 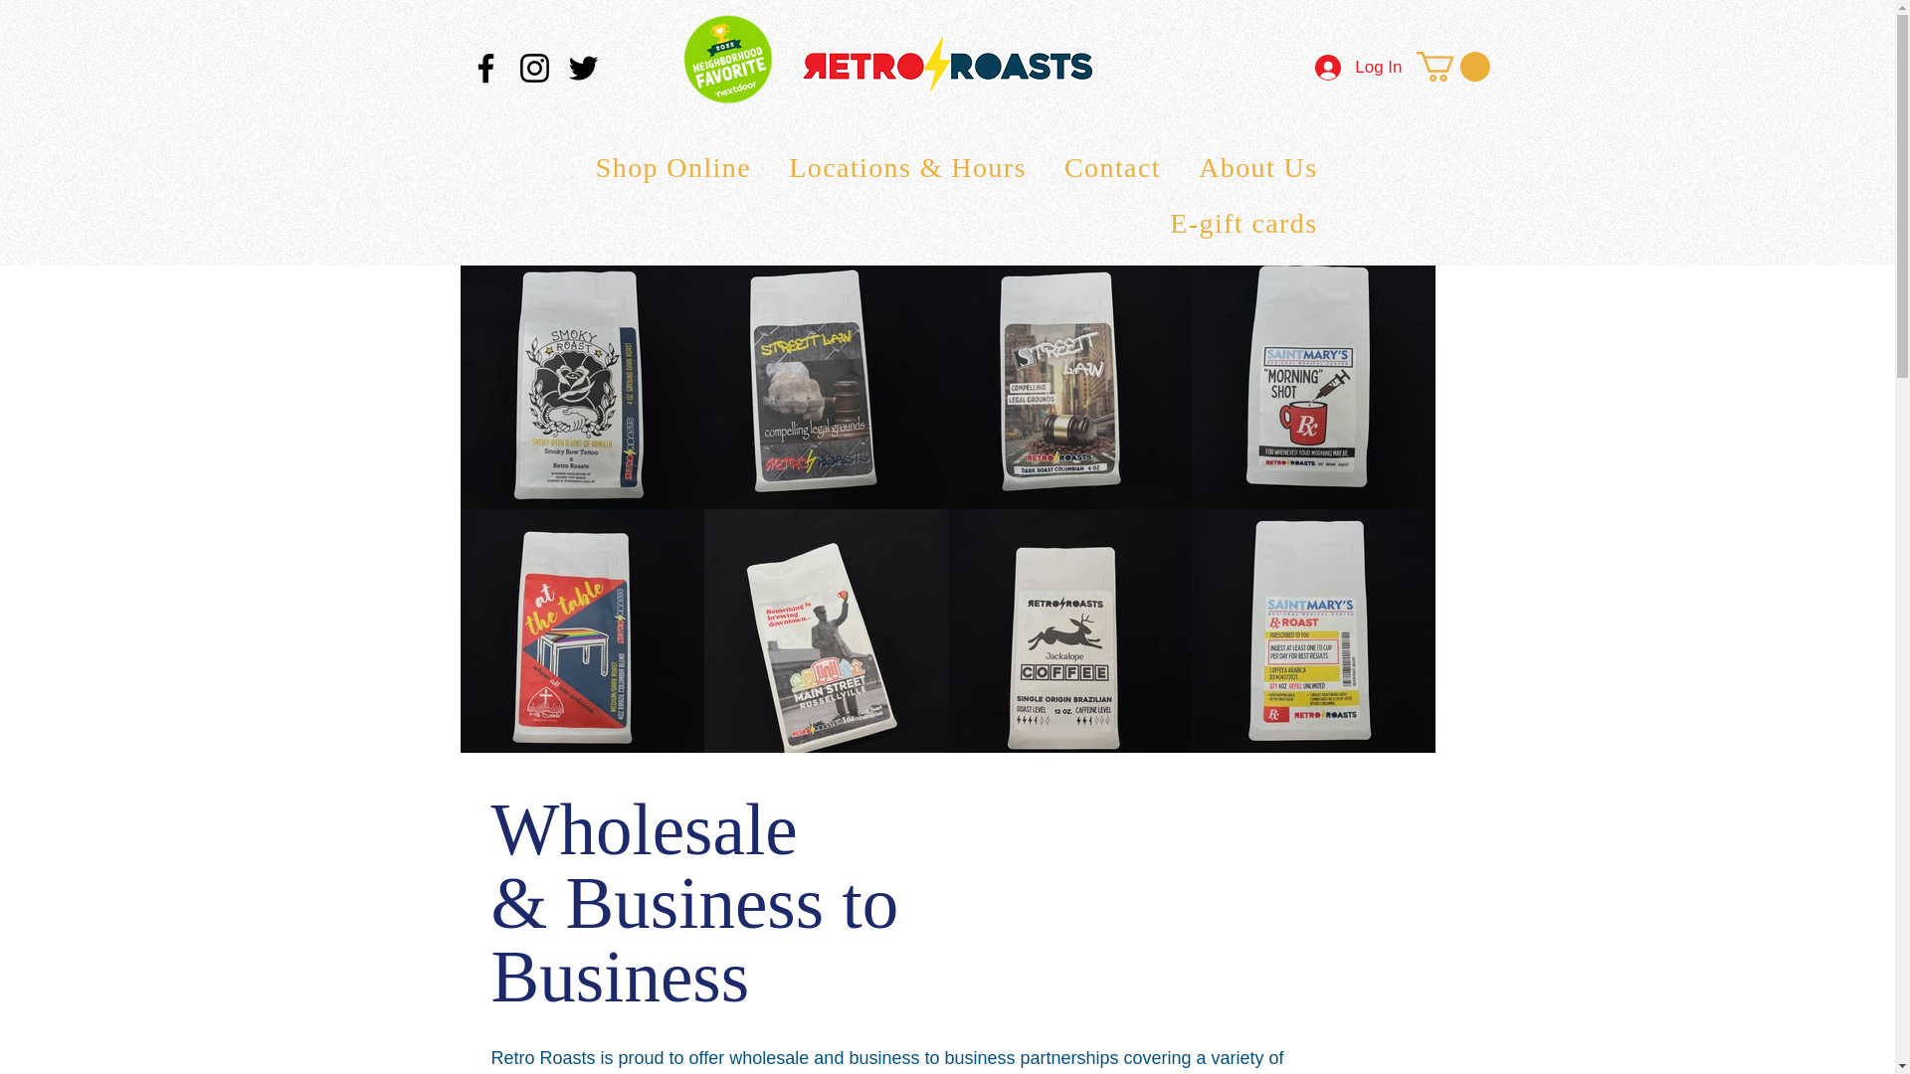 What do you see at coordinates (947, 223) in the screenshot?
I see `E-gift cards` at bounding box center [947, 223].